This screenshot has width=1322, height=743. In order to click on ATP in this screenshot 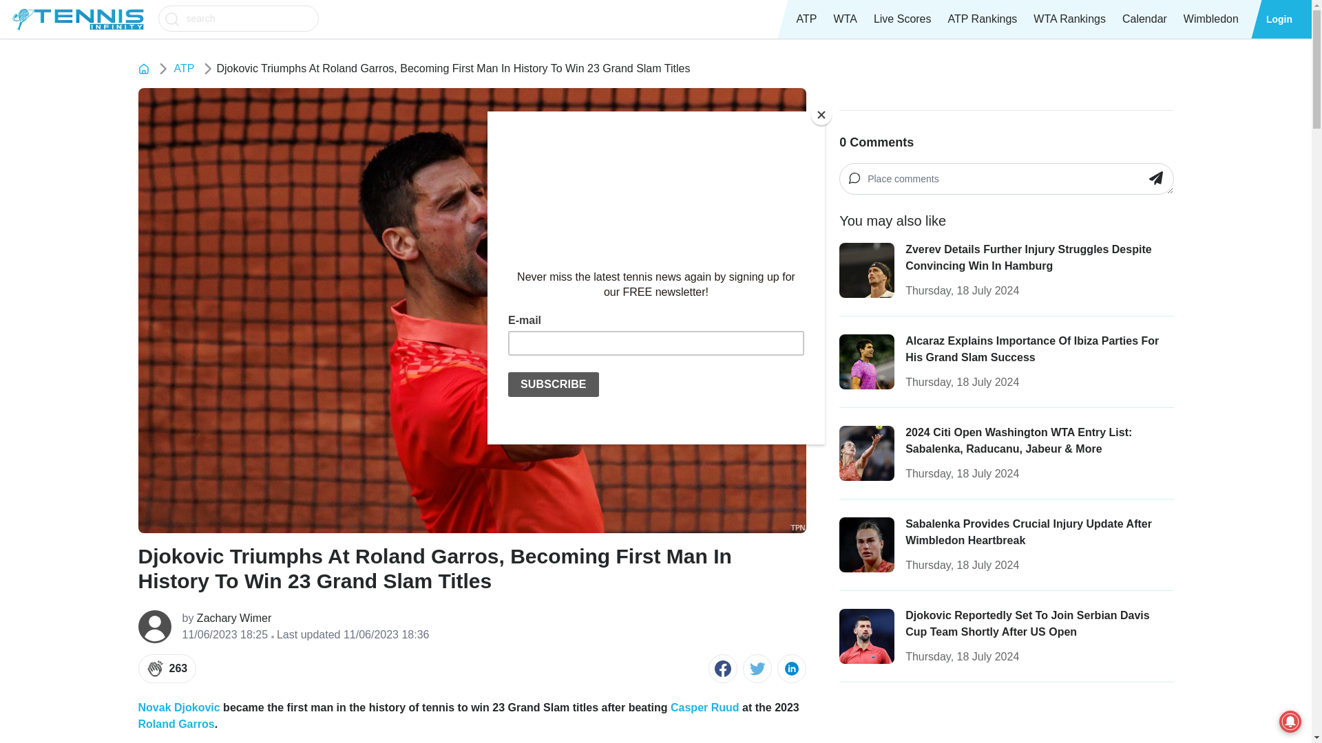, I will do `click(806, 19)`.